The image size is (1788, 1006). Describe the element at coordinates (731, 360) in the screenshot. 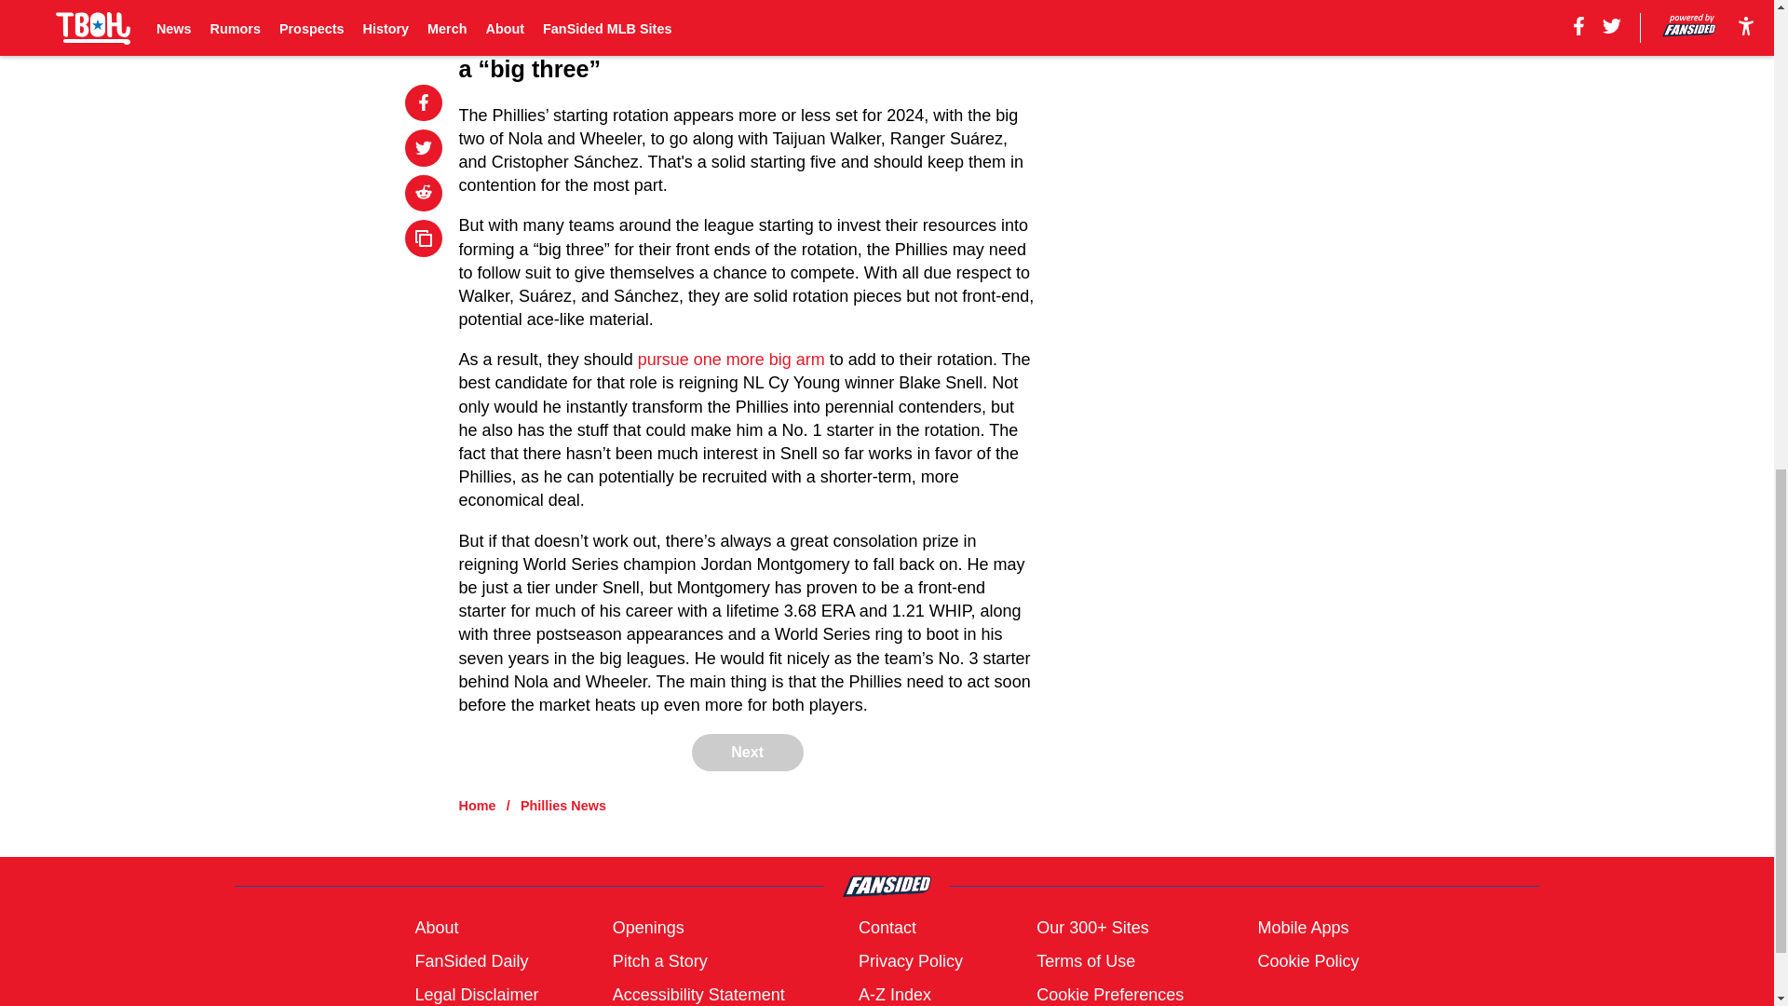

I see `pursue one more big arm` at that location.